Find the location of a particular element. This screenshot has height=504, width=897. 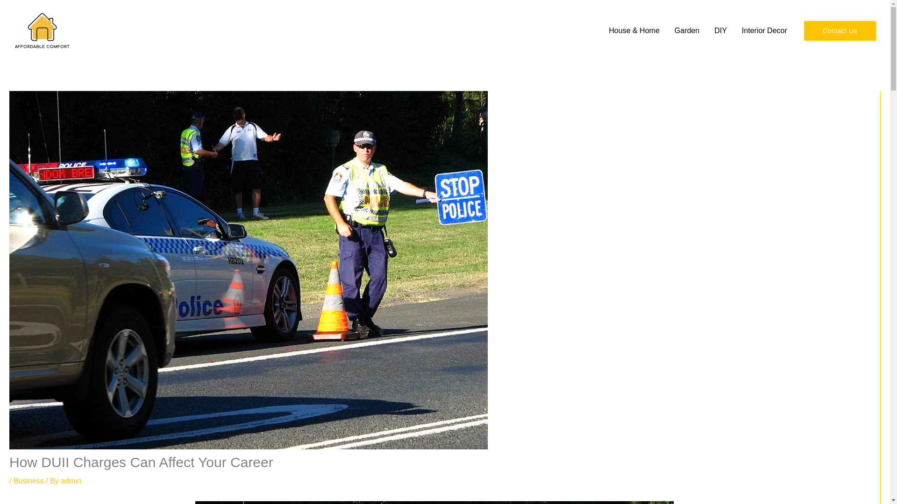

Garden is located at coordinates (687, 31).